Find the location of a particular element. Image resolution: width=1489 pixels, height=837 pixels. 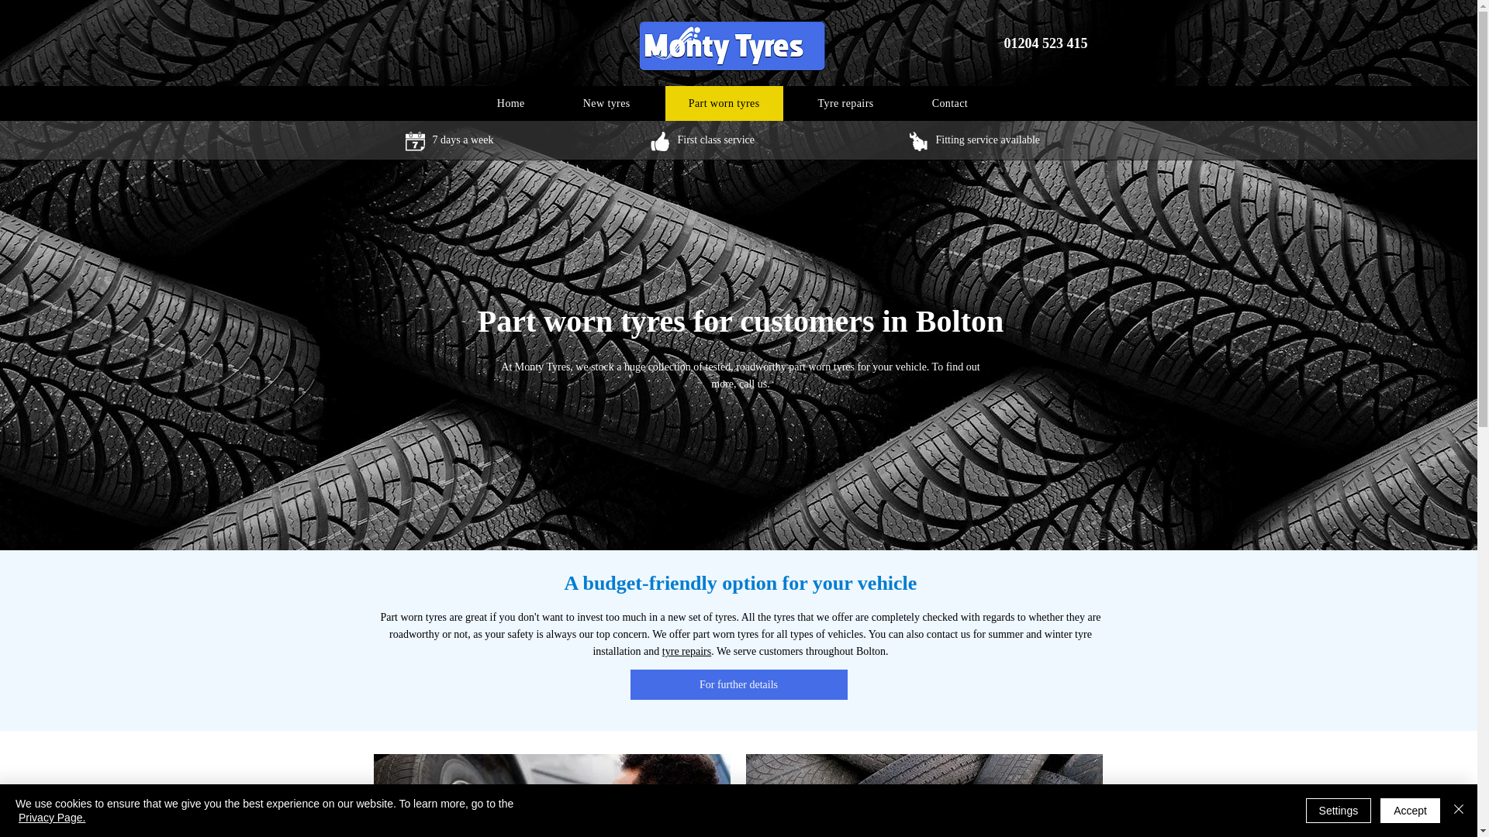

Privacy Page. is located at coordinates (51, 817).